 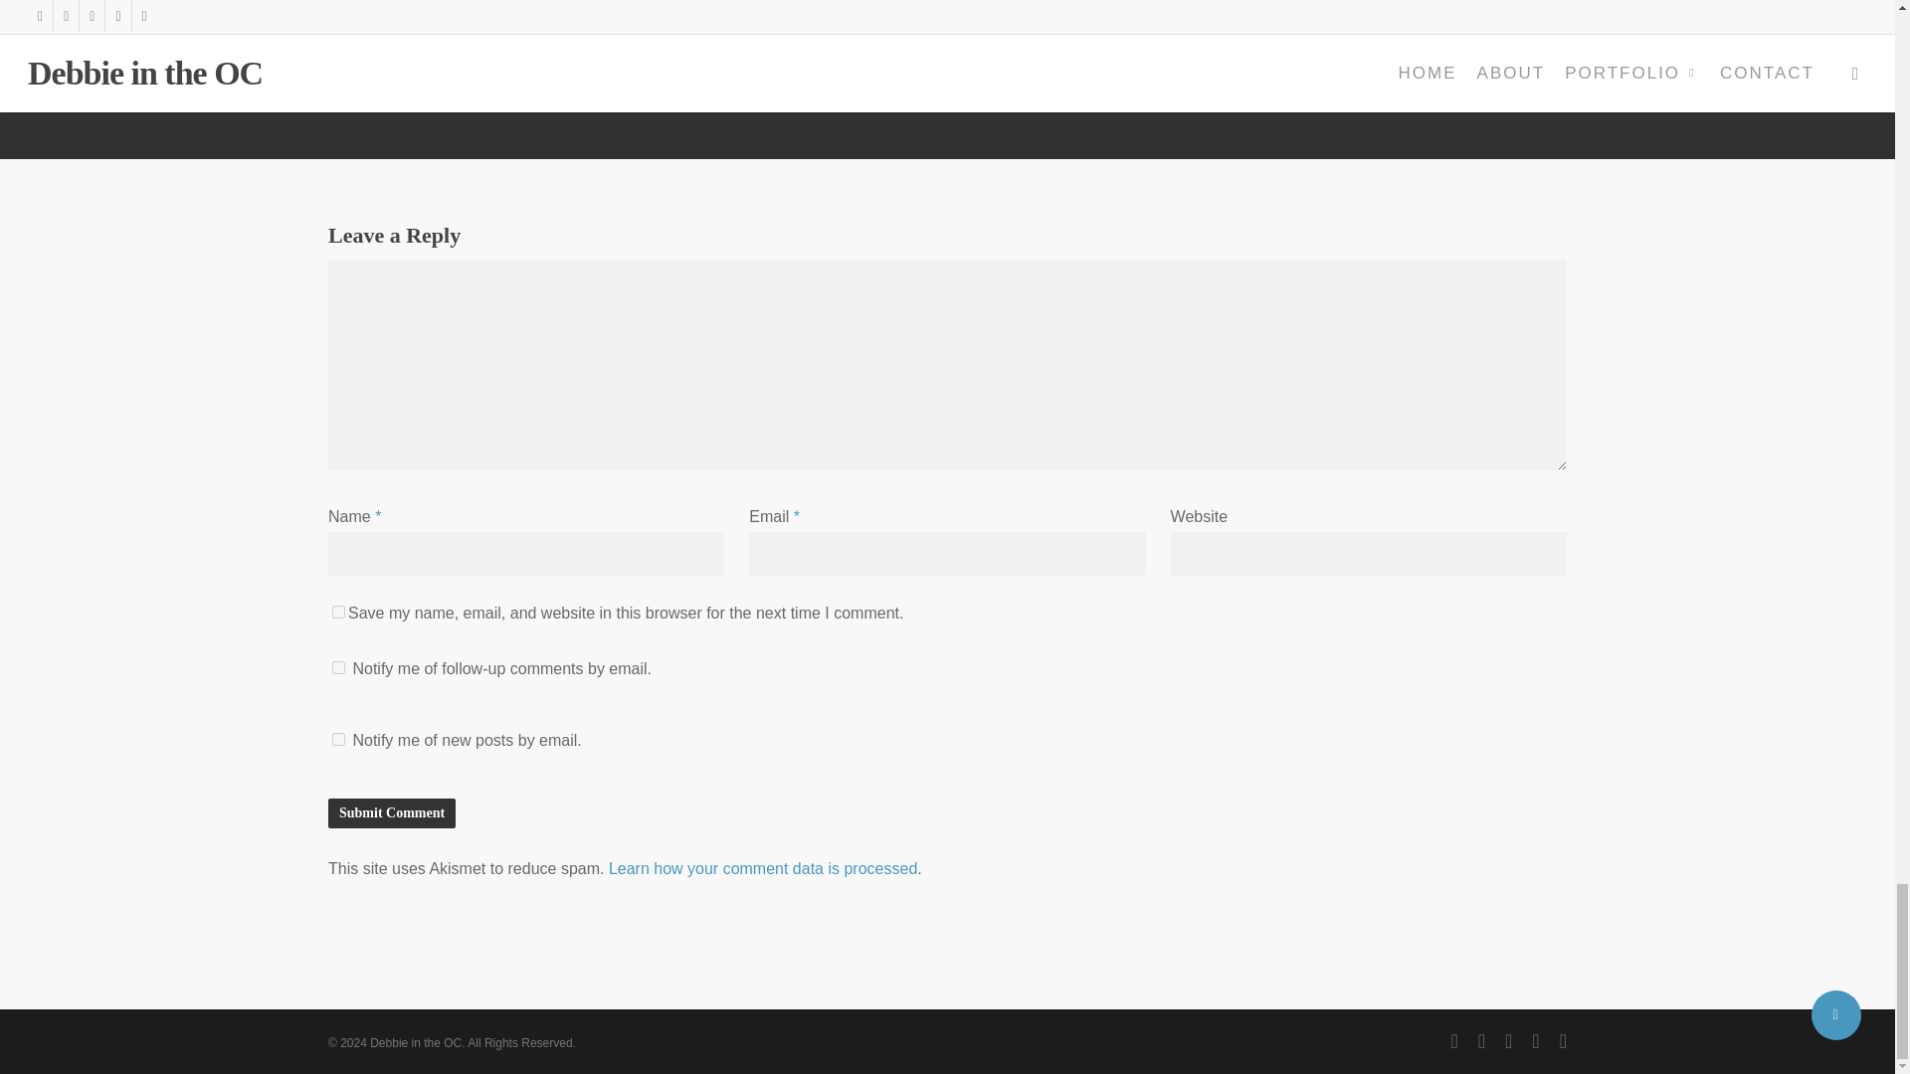 I want to click on subscribe, so click(x=338, y=738).